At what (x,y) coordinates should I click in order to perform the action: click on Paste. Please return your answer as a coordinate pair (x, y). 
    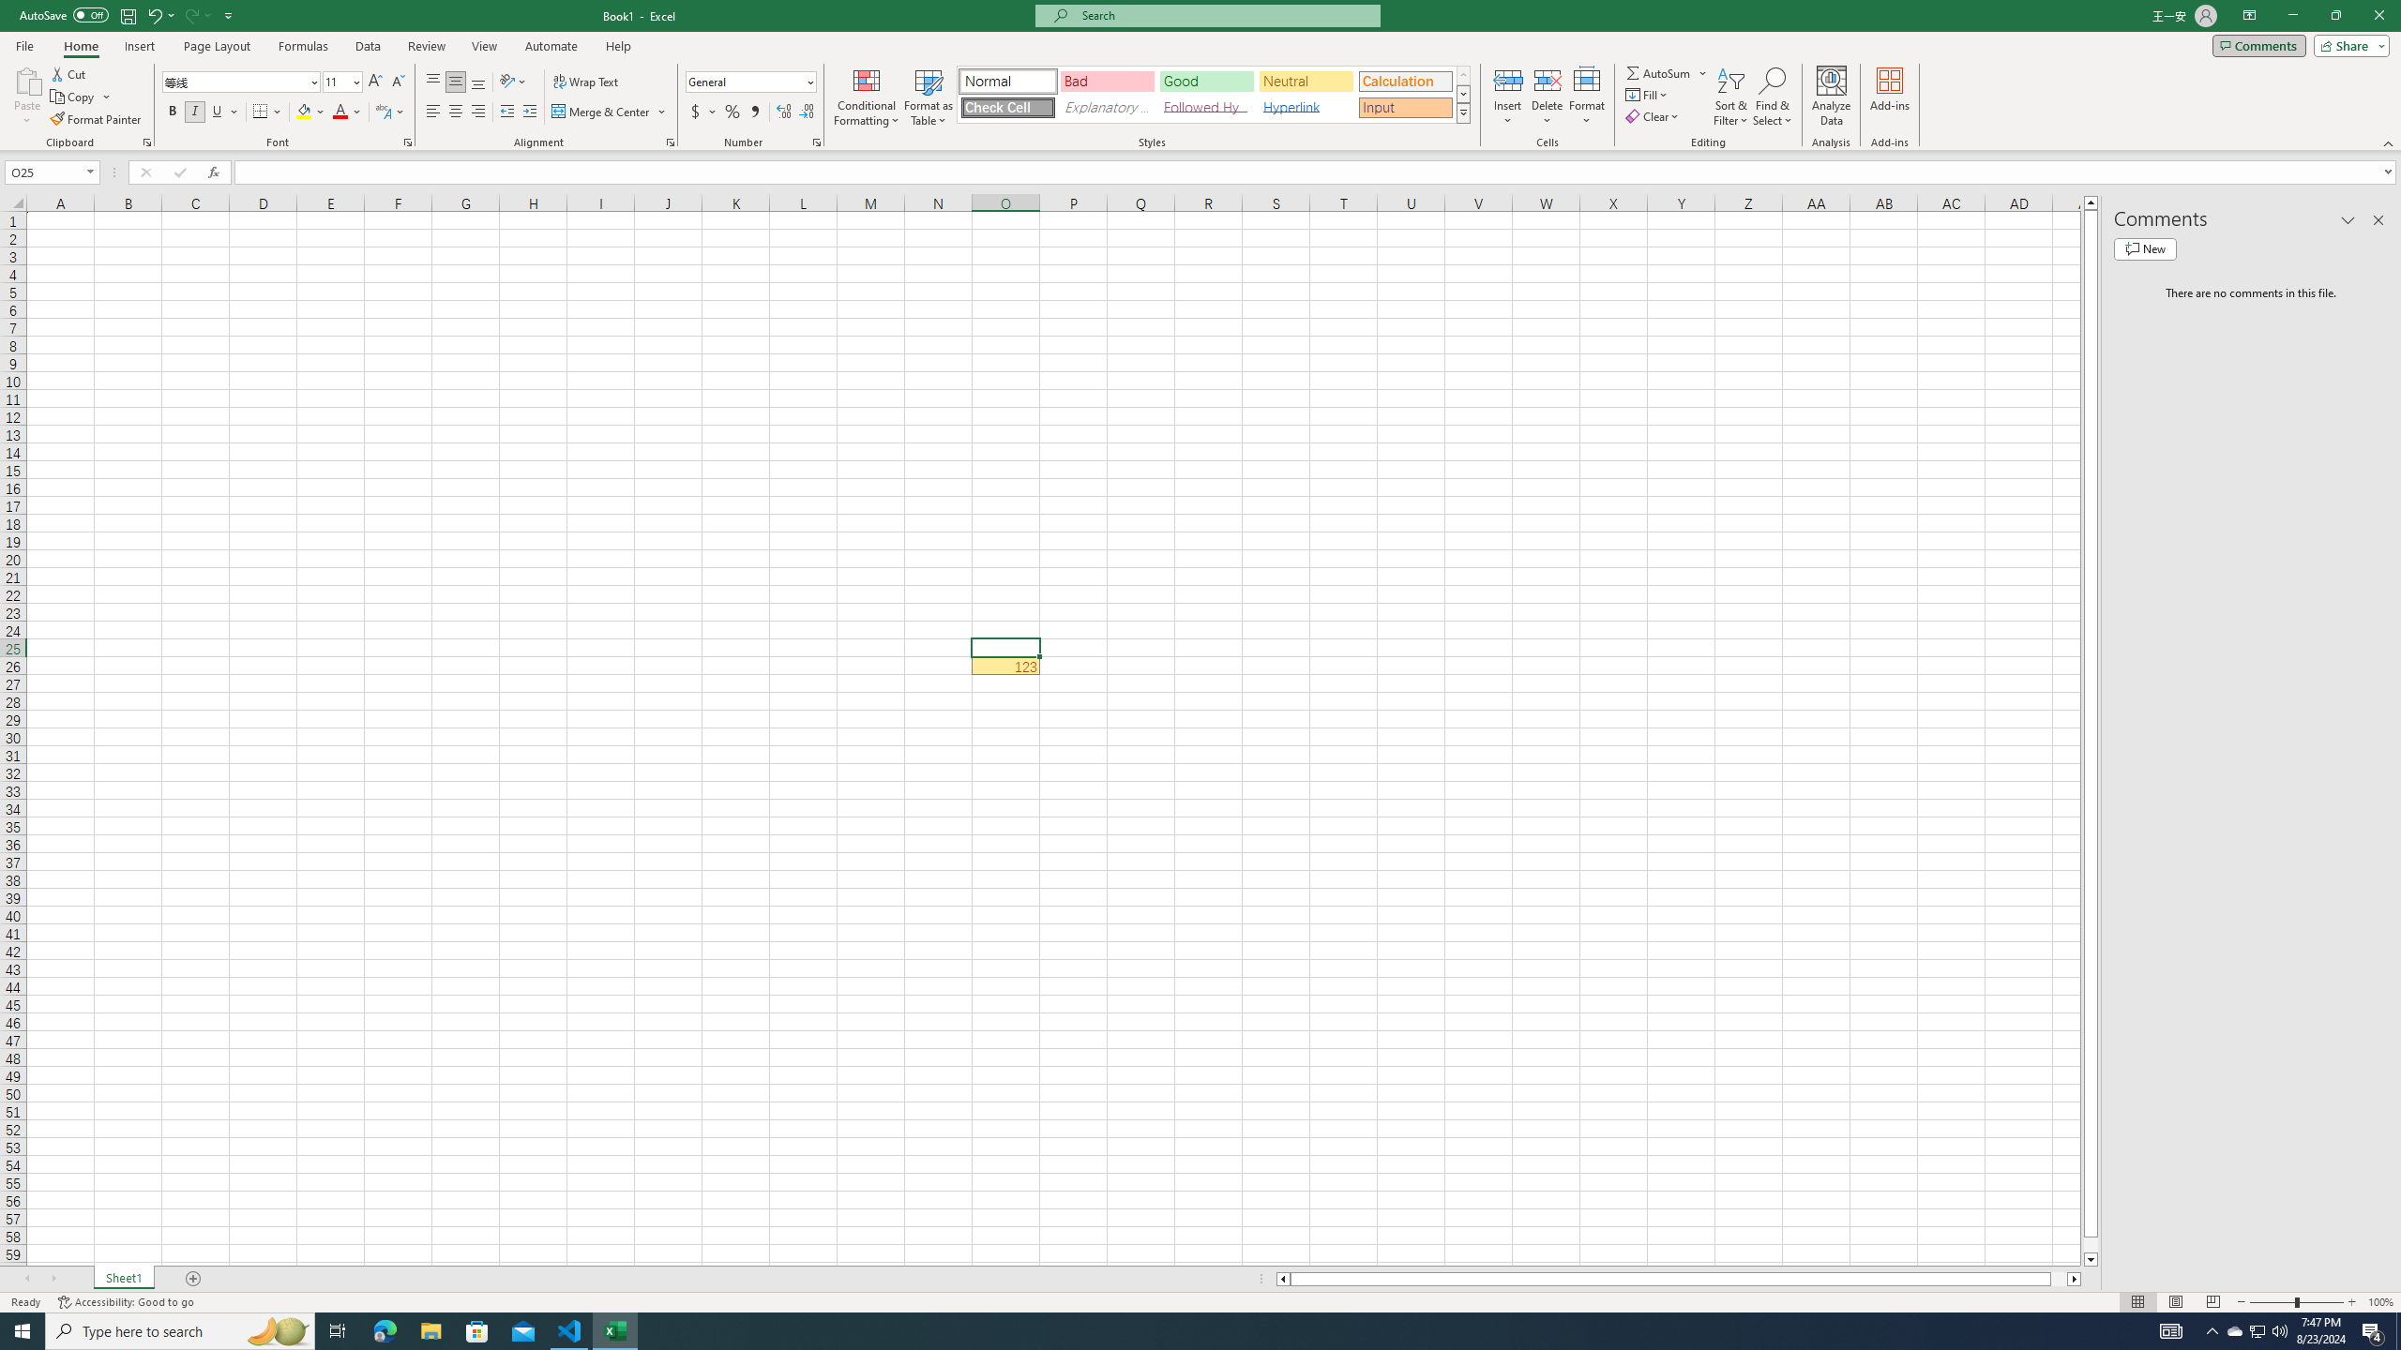
    Looking at the image, I should click on (27, 80).